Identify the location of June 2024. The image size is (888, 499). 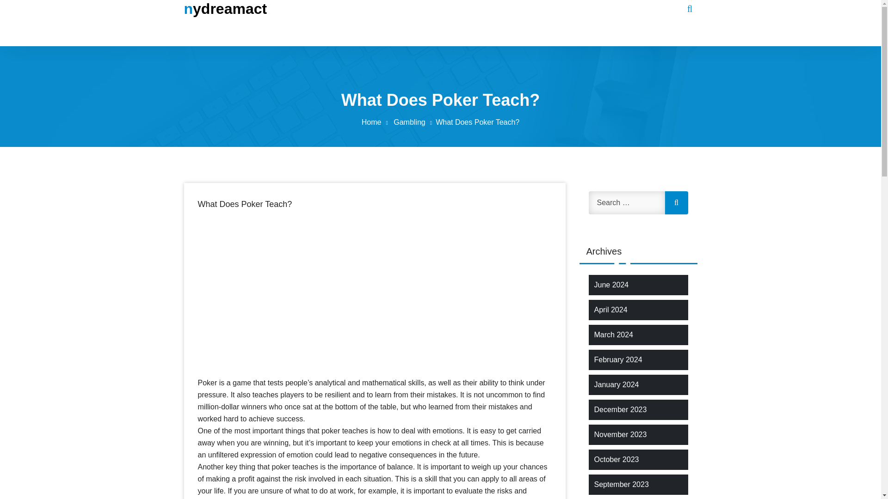
(611, 285).